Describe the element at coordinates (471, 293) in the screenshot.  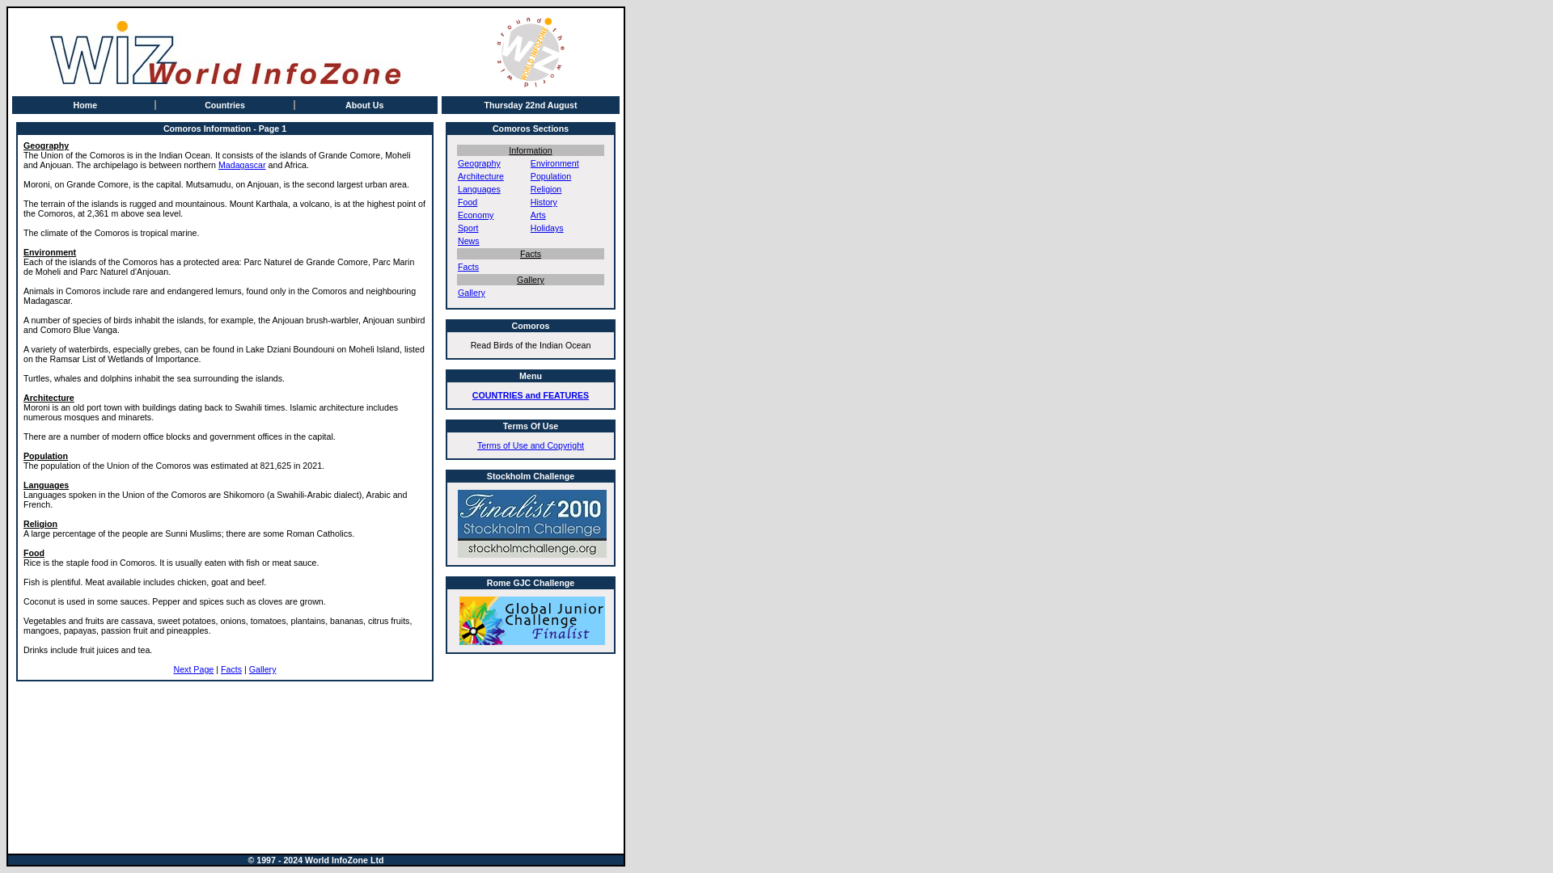
I see `Gallery` at that location.